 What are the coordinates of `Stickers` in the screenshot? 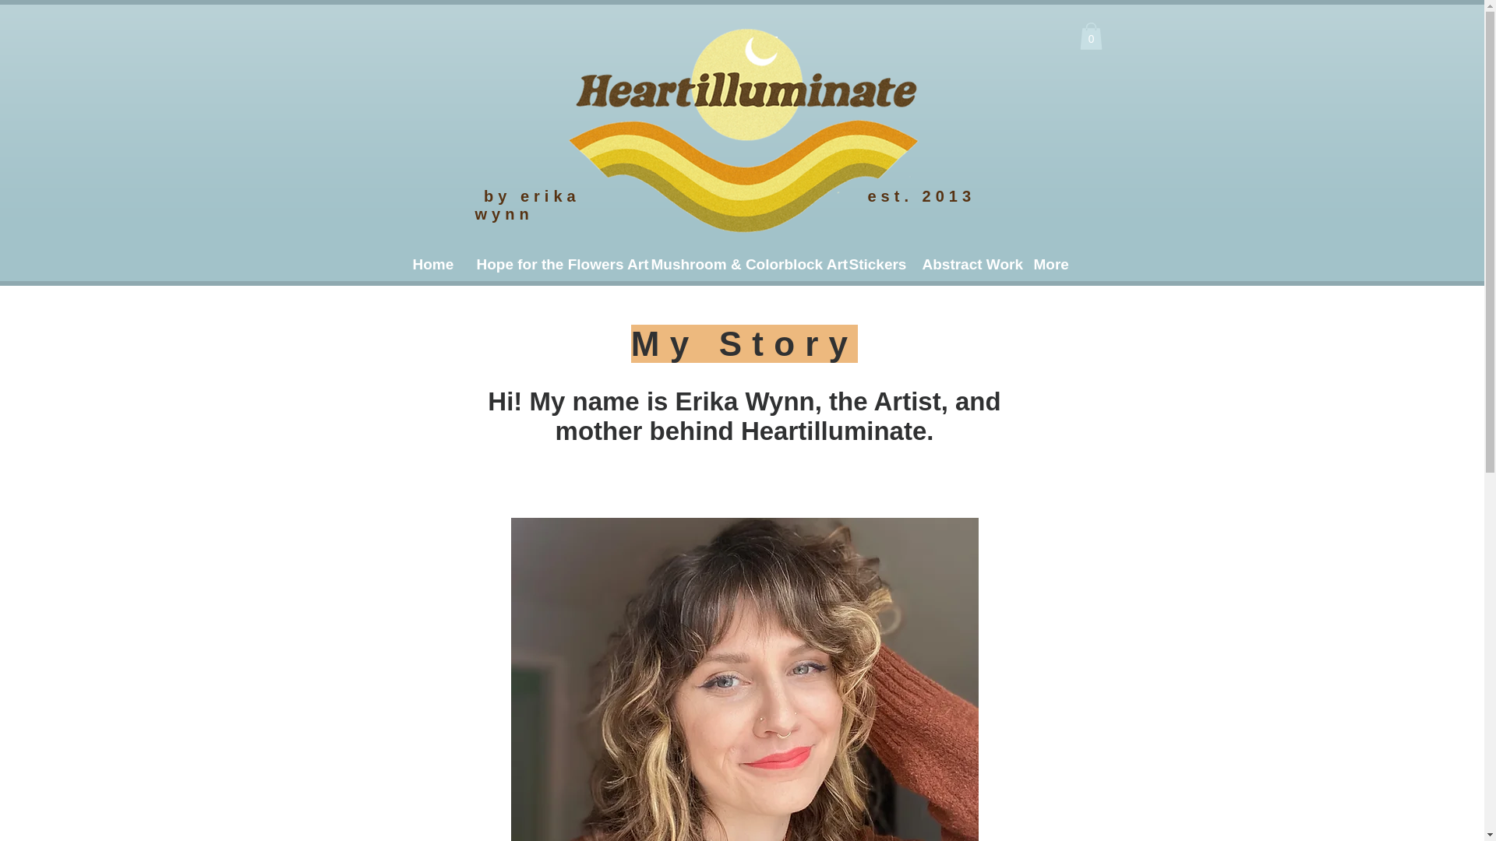 It's located at (873, 265).